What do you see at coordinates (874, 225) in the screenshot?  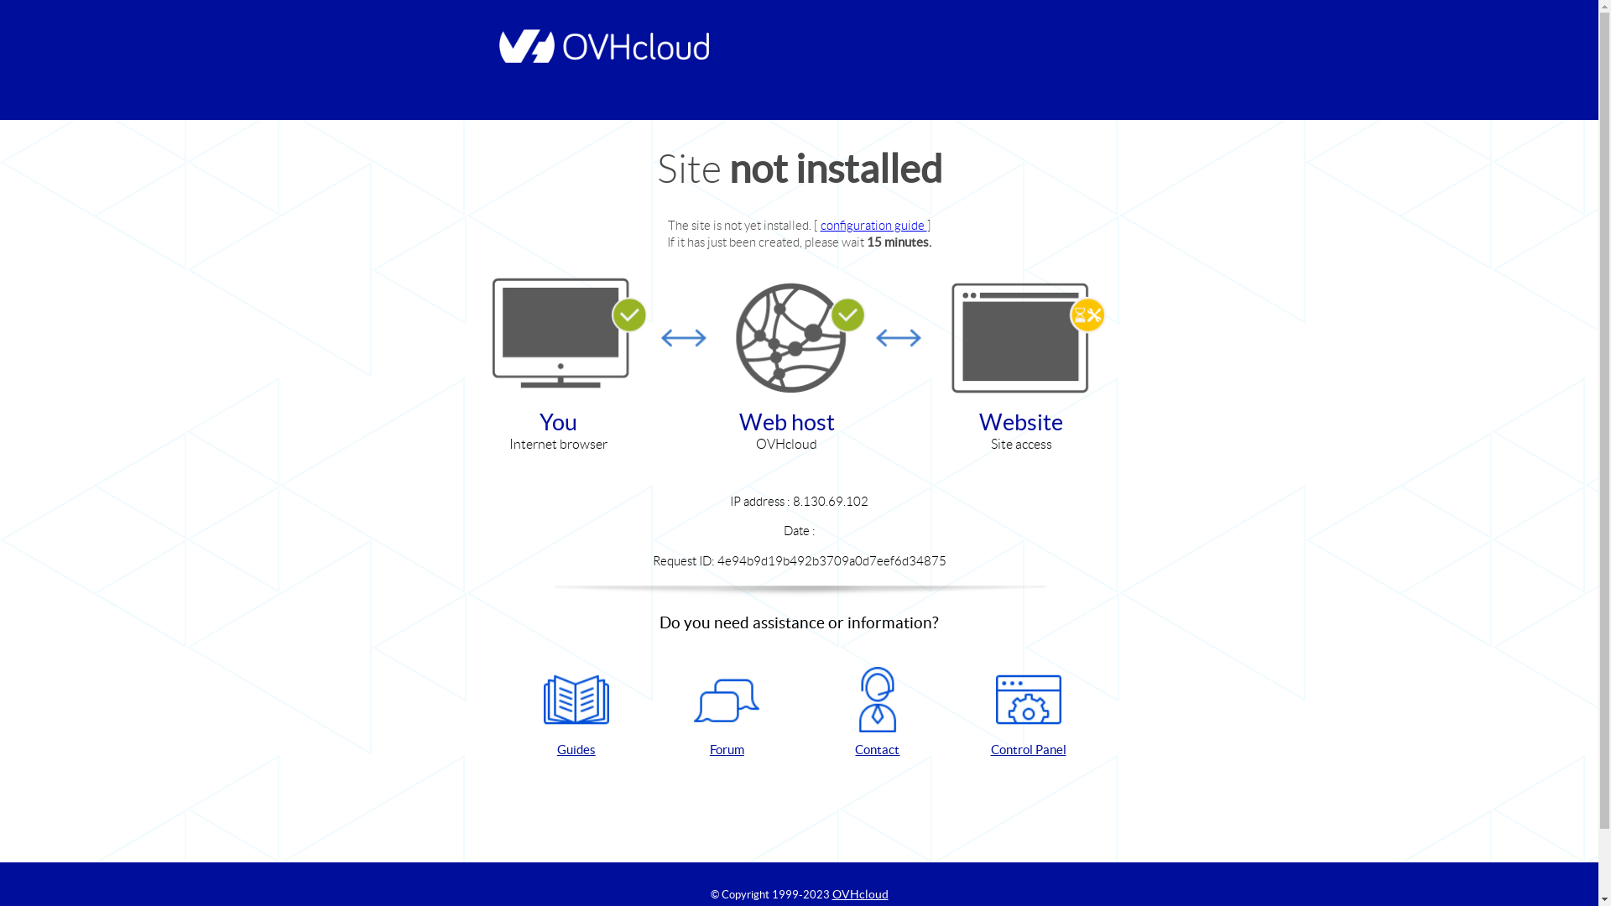 I see `configuration guide` at bounding box center [874, 225].